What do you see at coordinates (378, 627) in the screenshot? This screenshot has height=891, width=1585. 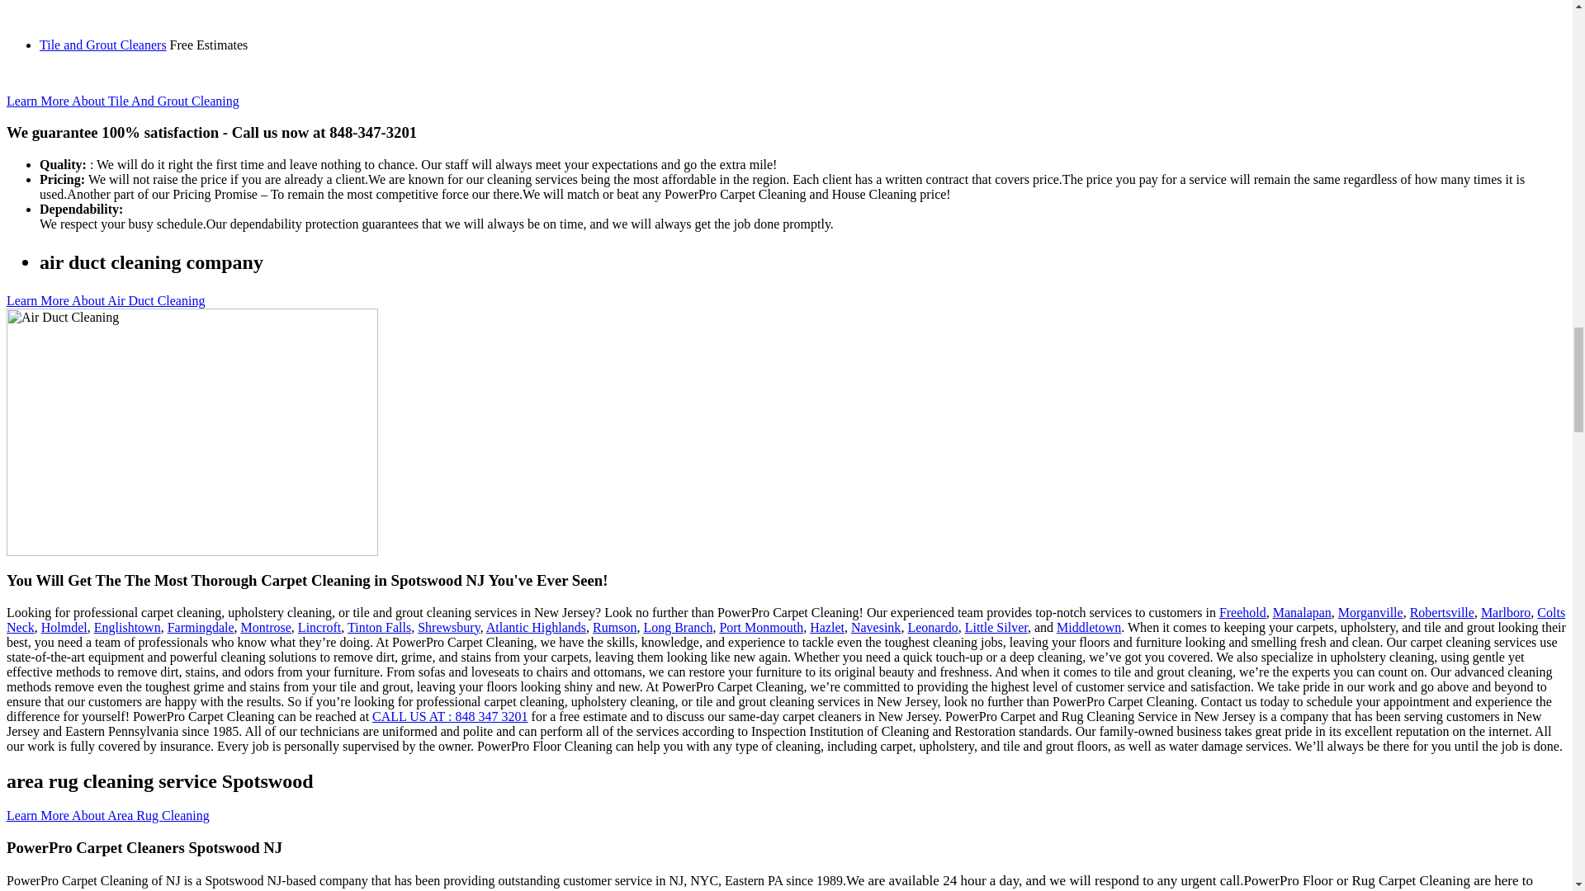 I see `Tinton Falls` at bounding box center [378, 627].